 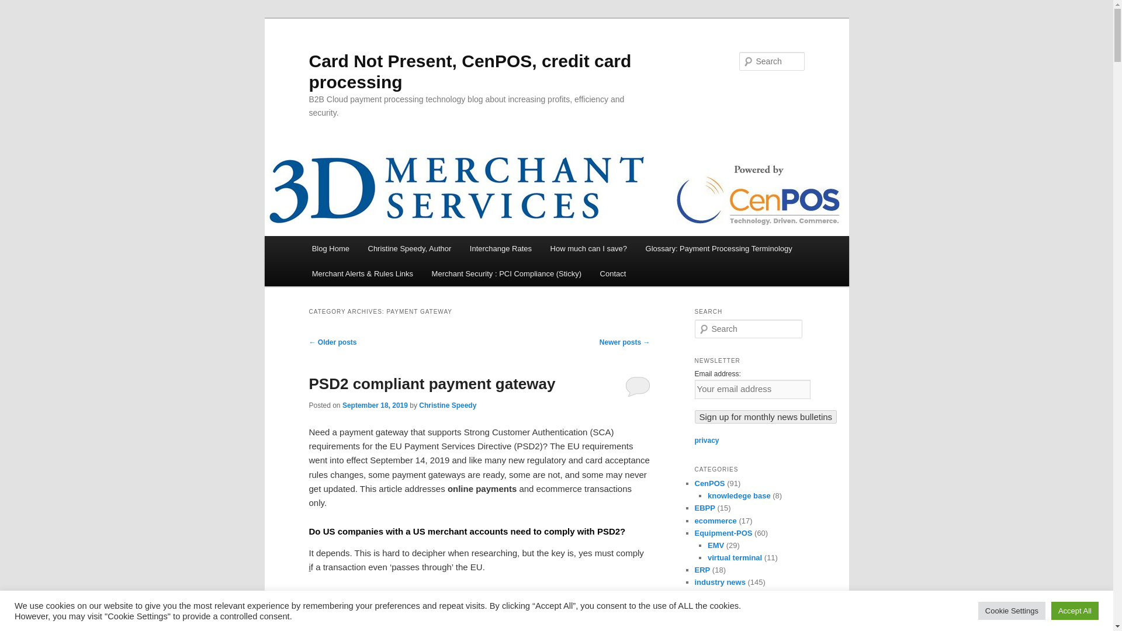 What do you see at coordinates (19, 6) in the screenshot?
I see `Search` at bounding box center [19, 6].